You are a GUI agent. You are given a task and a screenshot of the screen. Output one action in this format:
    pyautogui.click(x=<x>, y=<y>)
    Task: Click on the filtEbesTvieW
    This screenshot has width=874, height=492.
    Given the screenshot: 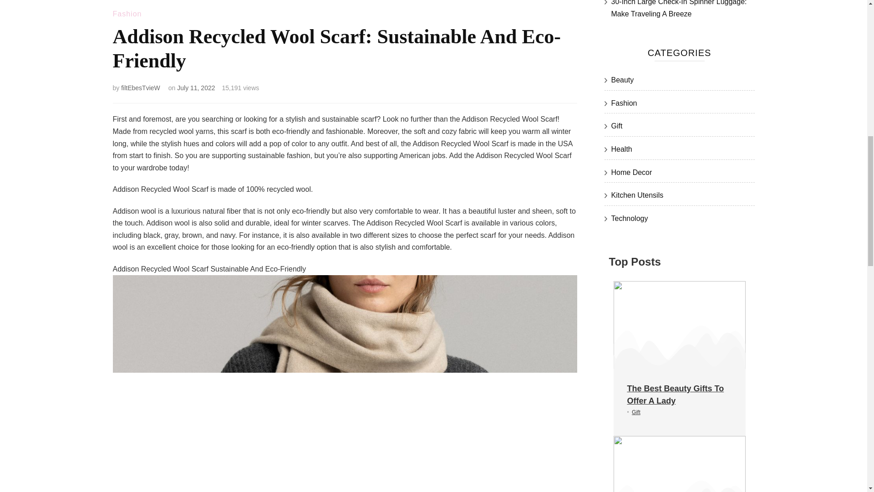 What is the action you would take?
    pyautogui.click(x=140, y=87)
    